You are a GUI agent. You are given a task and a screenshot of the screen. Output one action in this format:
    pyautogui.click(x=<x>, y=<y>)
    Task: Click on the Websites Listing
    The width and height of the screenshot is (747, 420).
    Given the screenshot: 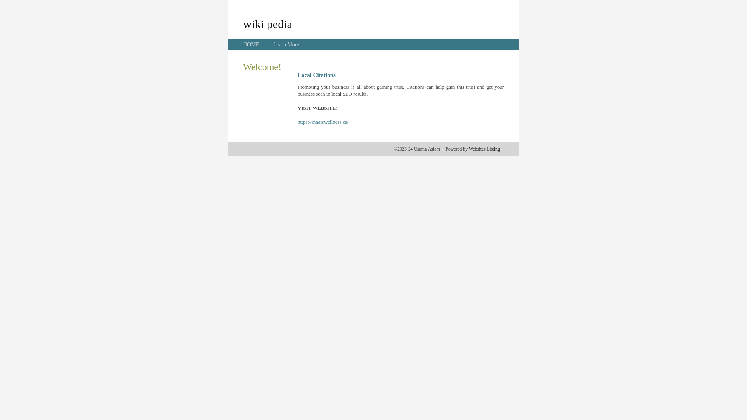 What is the action you would take?
    pyautogui.click(x=484, y=149)
    